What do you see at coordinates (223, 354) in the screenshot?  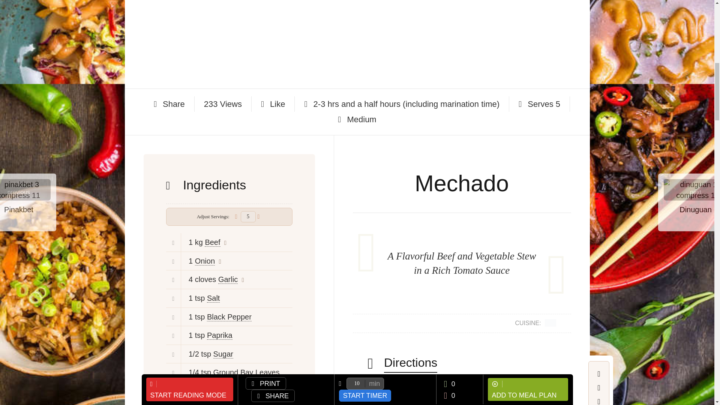 I see `Sugar` at bounding box center [223, 354].